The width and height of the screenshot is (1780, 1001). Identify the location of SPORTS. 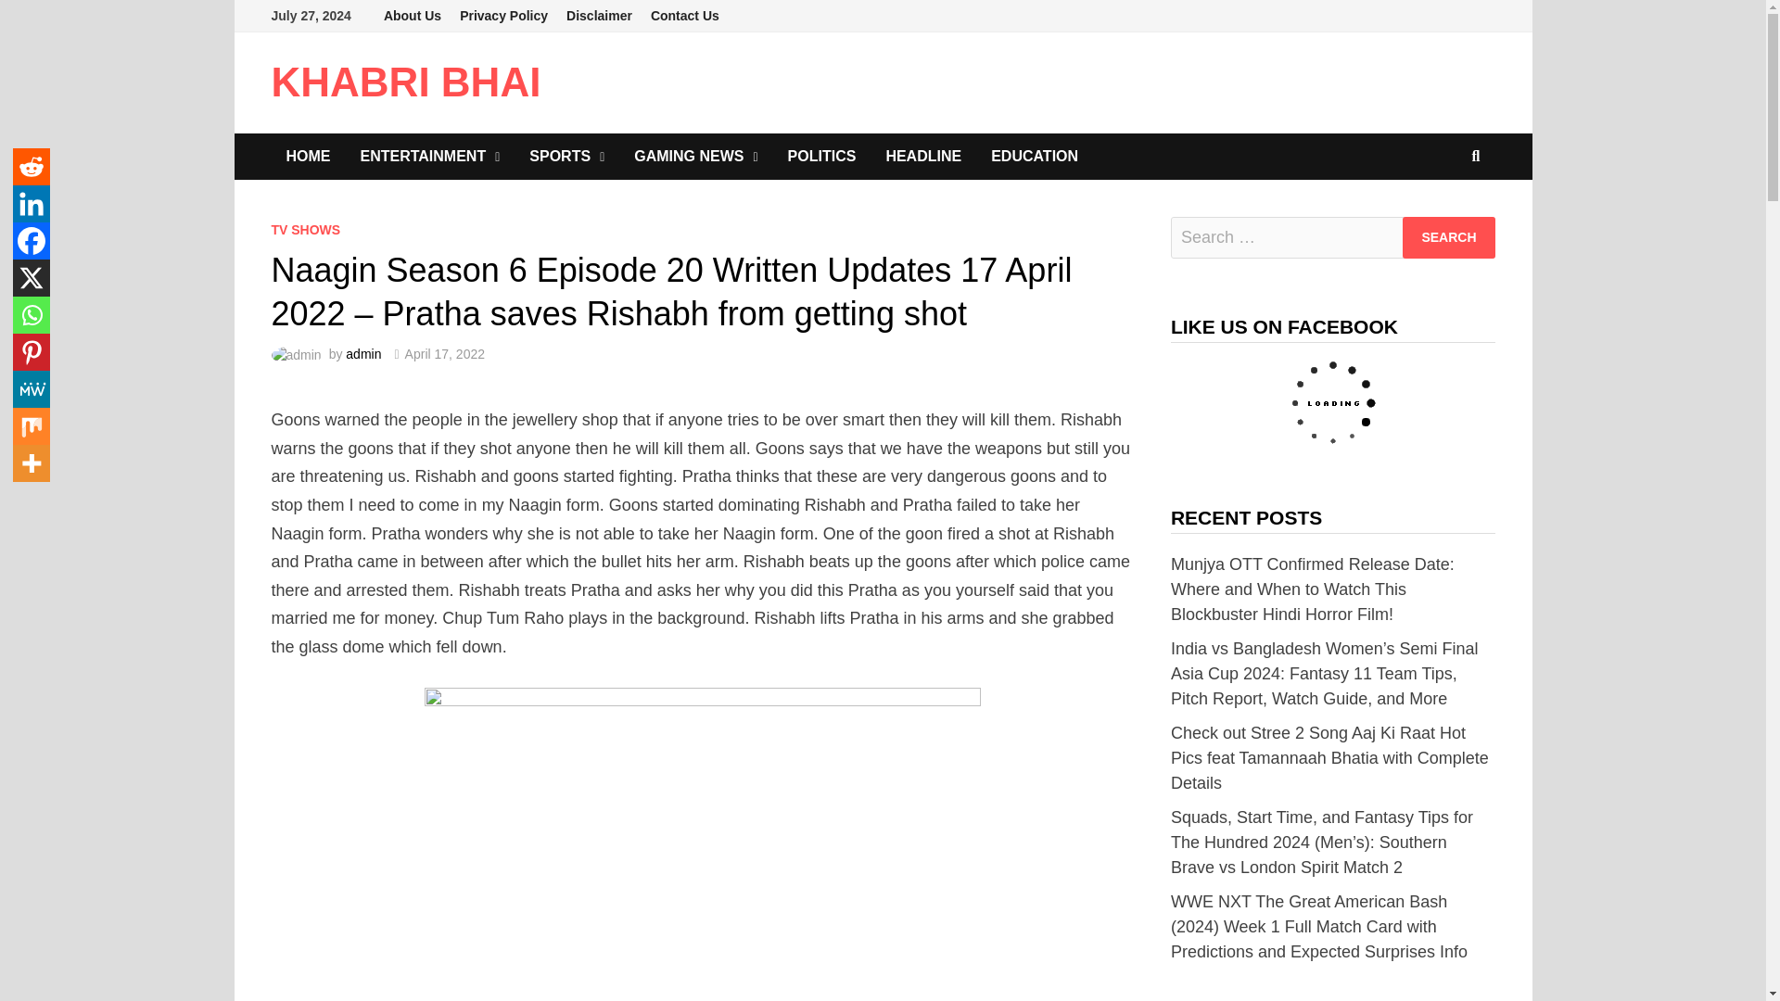
(566, 156).